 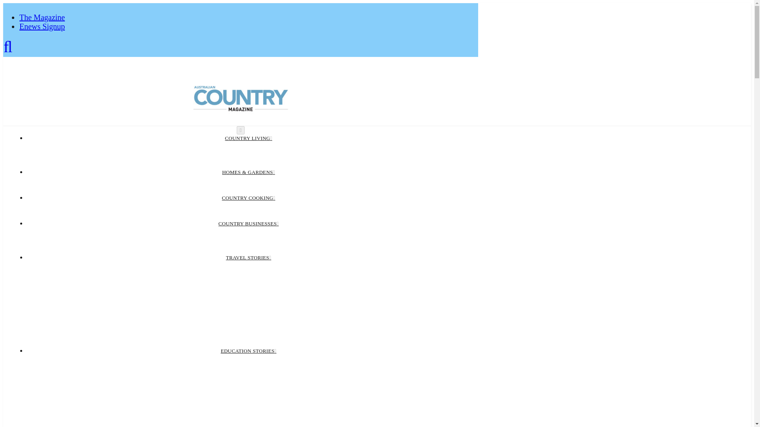 What do you see at coordinates (42, 17) in the screenshot?
I see `The Magazine` at bounding box center [42, 17].